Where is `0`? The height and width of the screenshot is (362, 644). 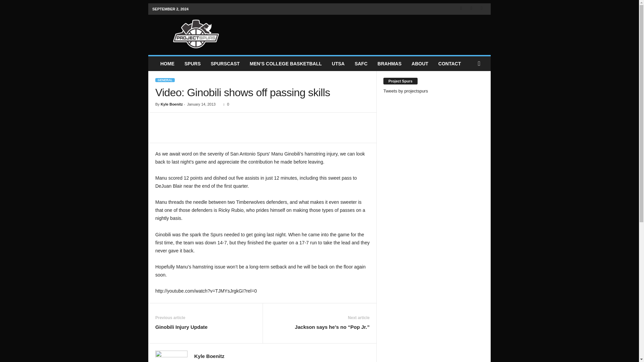
0 is located at coordinates (225, 104).